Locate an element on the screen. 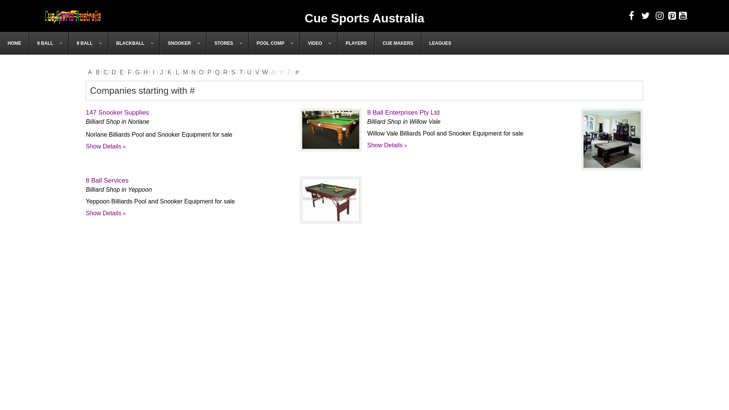 The width and height of the screenshot is (729, 410). T is located at coordinates (241, 72).